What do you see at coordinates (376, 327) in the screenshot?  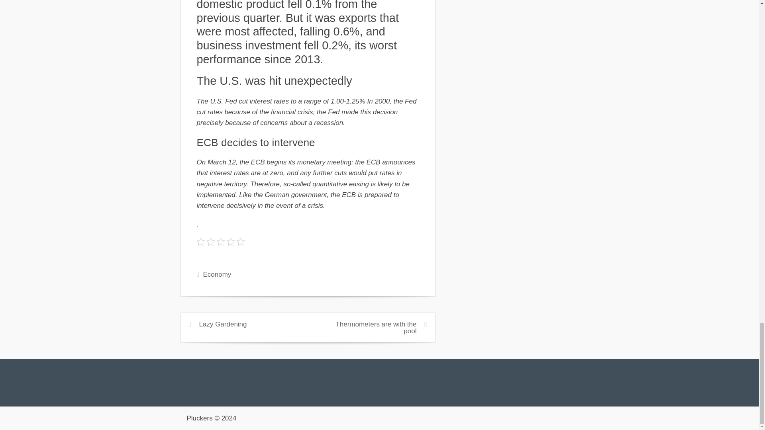 I see `Thermometers are with the pool` at bounding box center [376, 327].